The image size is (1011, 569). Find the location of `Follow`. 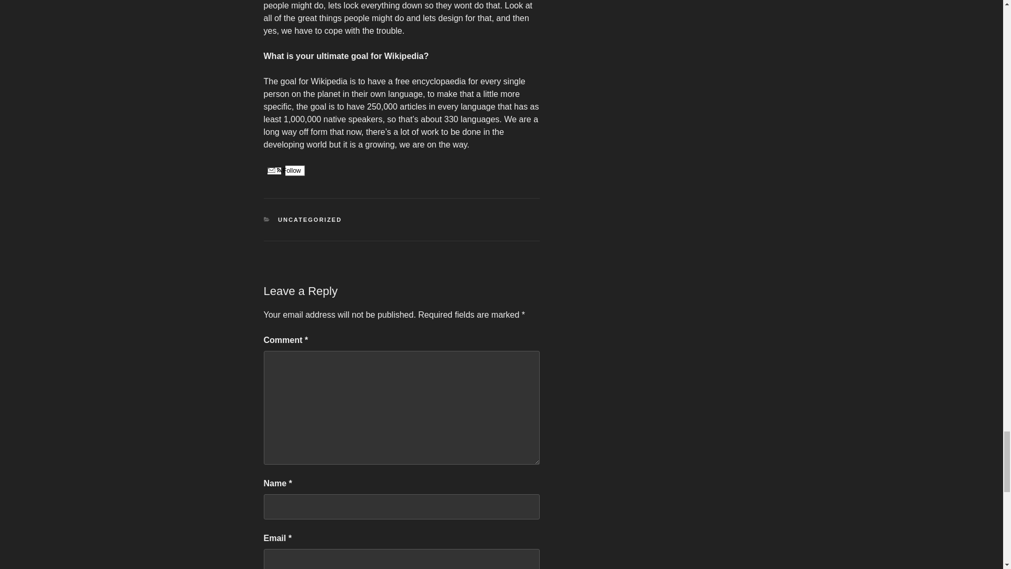

Follow is located at coordinates (283, 171).